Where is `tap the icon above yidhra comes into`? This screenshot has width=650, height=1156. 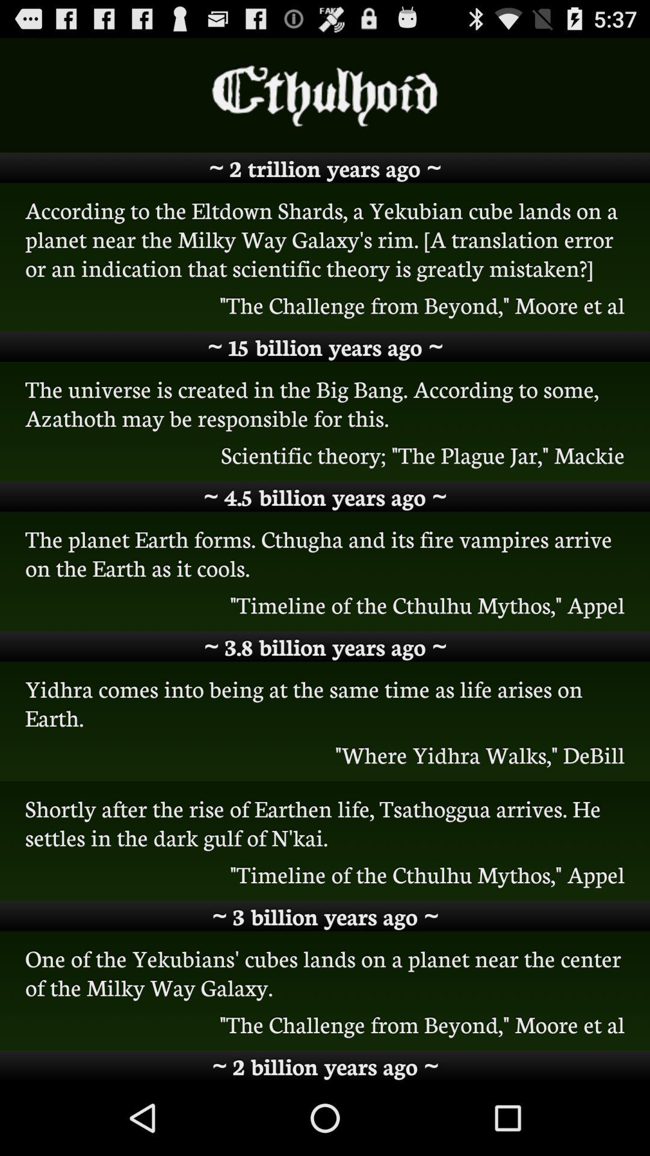
tap the icon above yidhra comes into is located at coordinates (325, 647).